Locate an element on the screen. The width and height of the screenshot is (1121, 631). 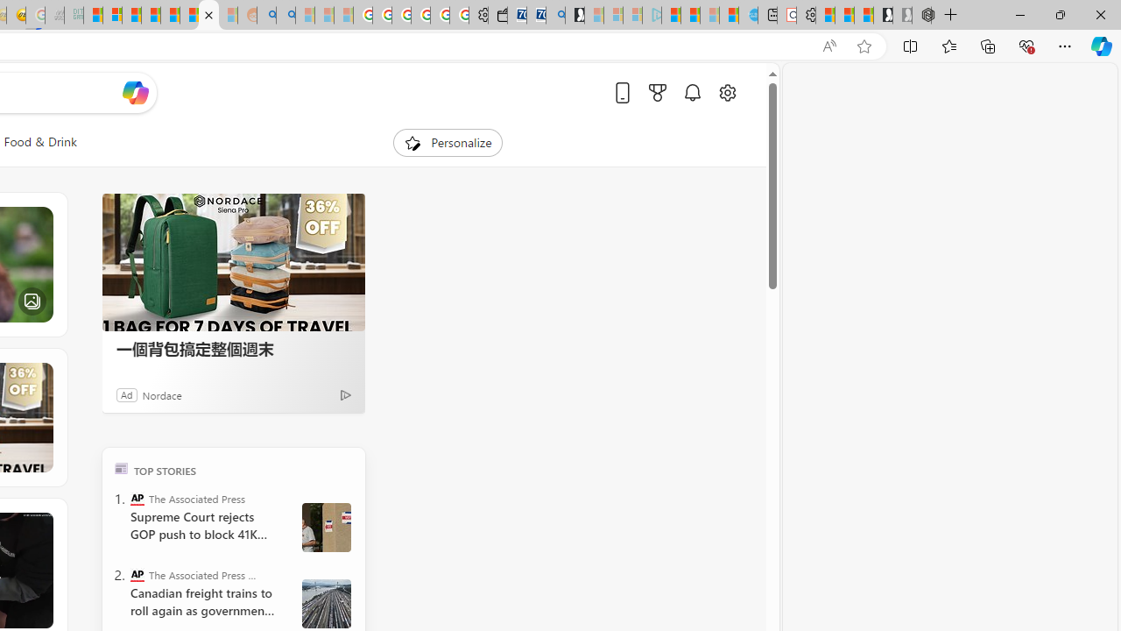
Settings is located at coordinates (806, 16).